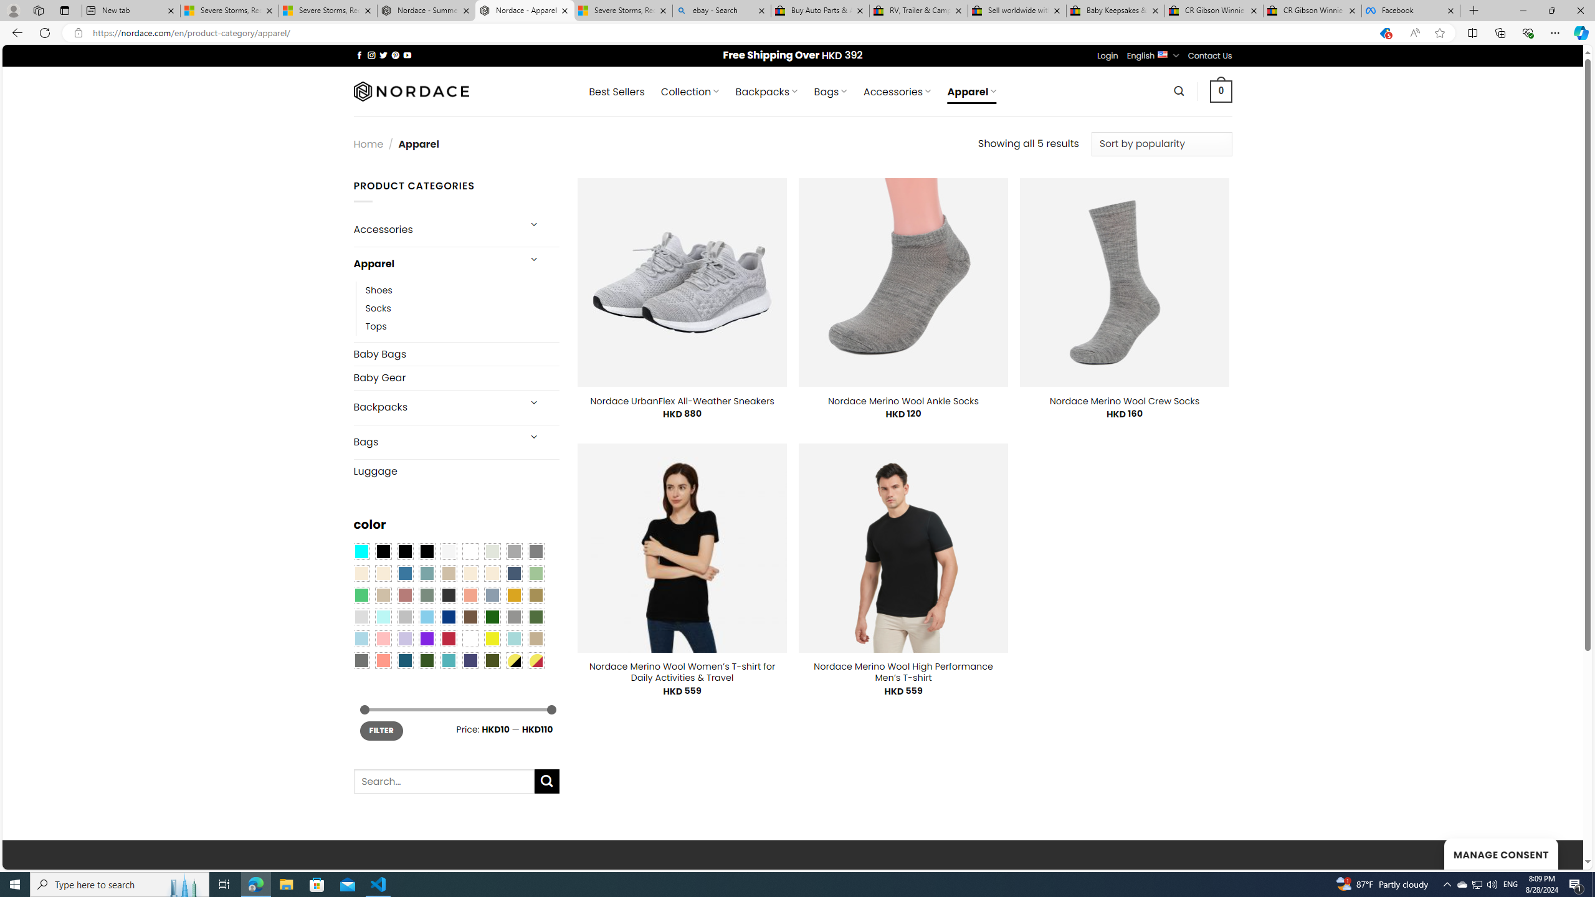  What do you see at coordinates (536, 551) in the screenshot?
I see `All Gray` at bounding box center [536, 551].